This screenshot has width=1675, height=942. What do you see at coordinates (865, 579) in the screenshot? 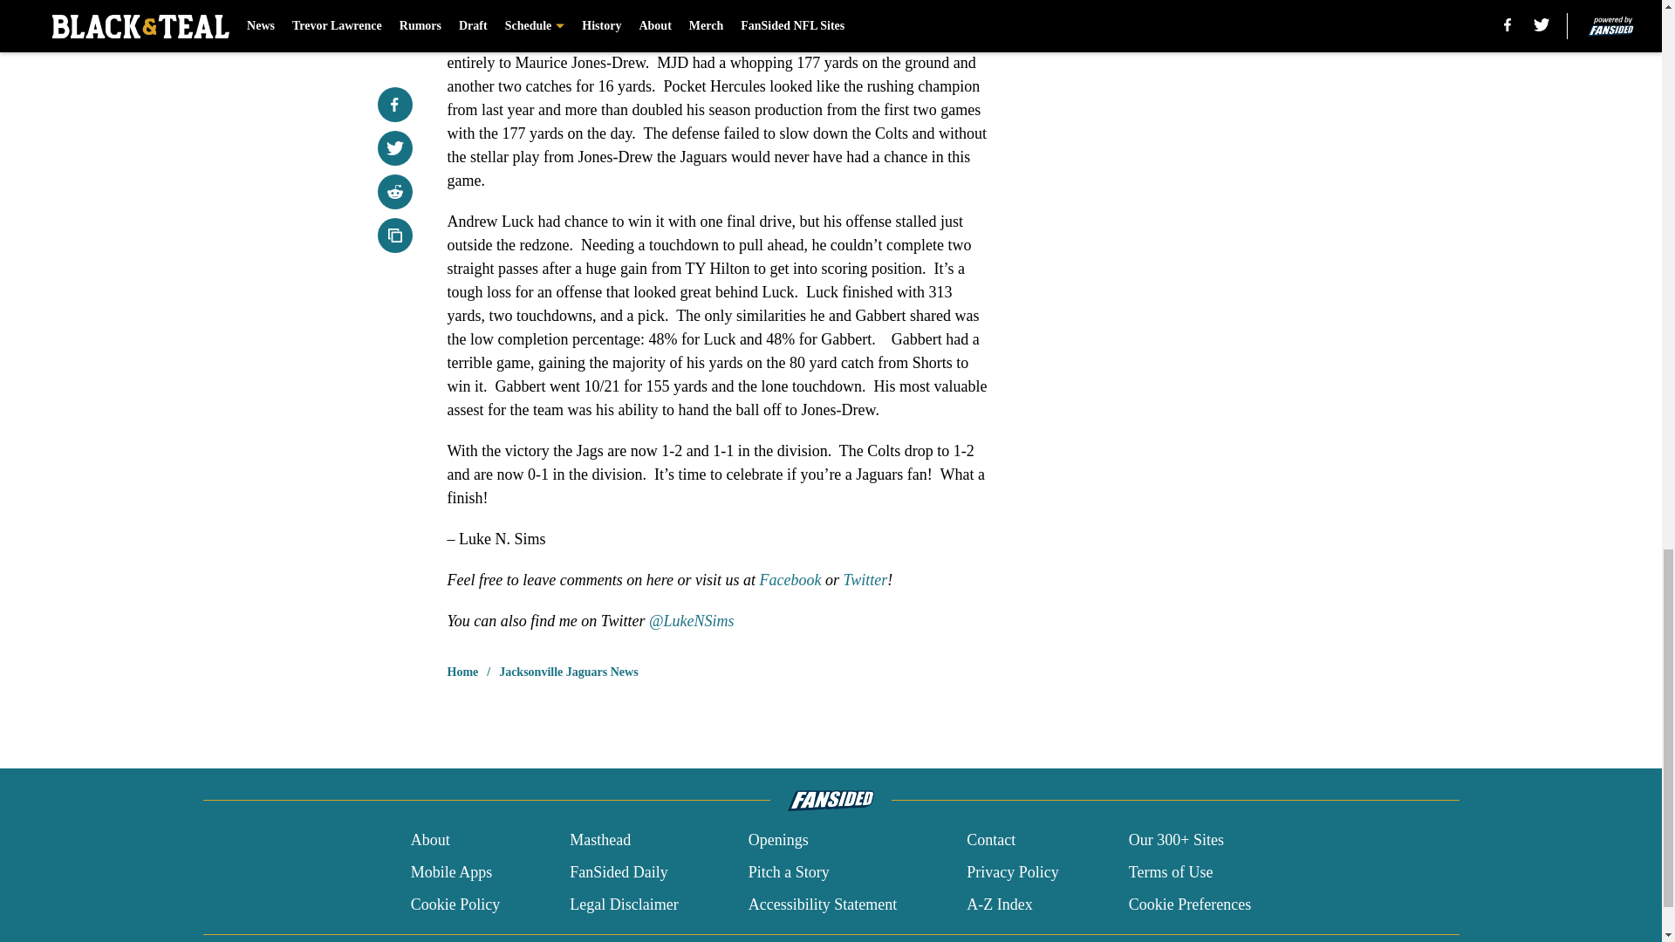
I see `Twitter` at bounding box center [865, 579].